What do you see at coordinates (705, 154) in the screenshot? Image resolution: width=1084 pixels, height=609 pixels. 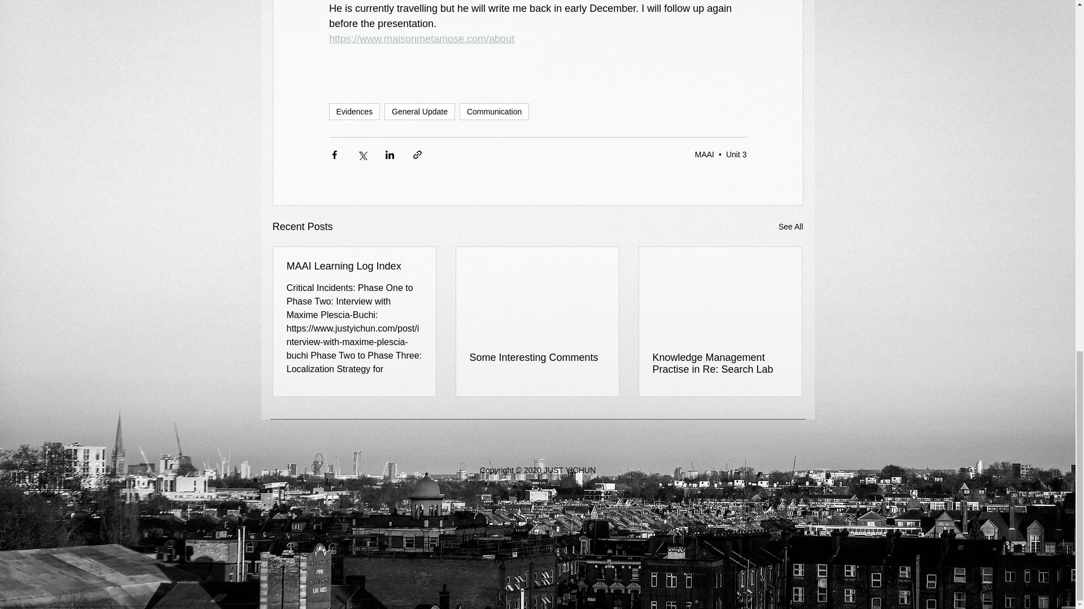 I see `MAAI` at bounding box center [705, 154].